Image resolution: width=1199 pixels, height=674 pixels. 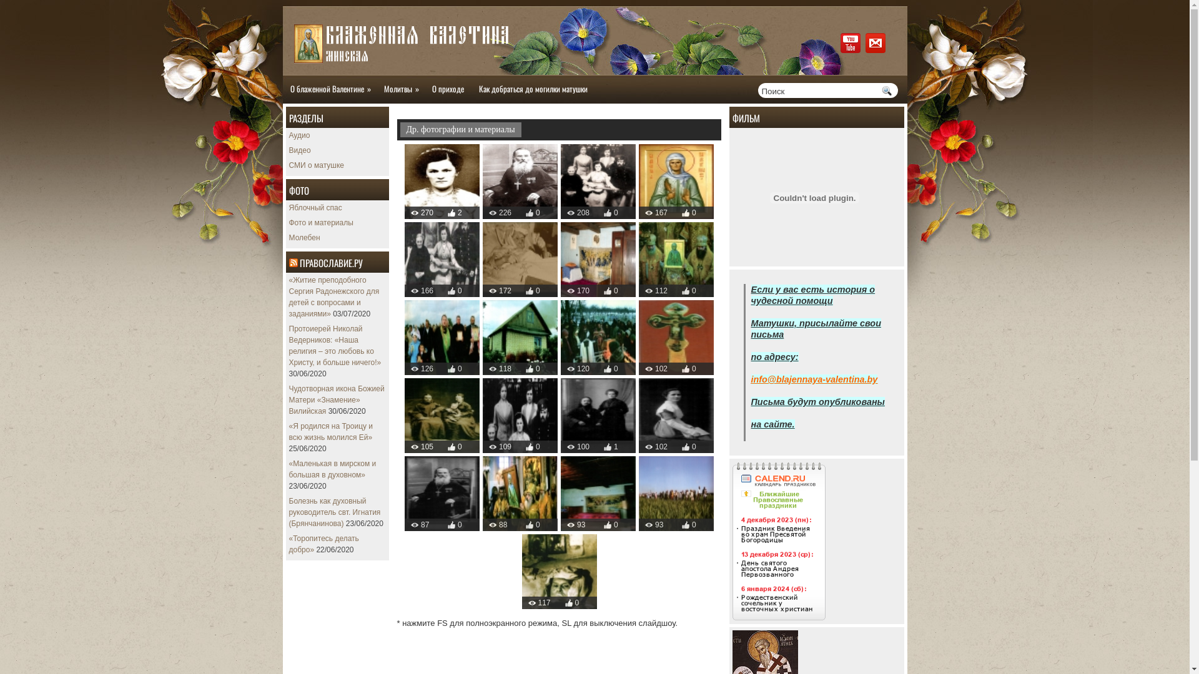 I want to click on 120
0, so click(x=598, y=338).